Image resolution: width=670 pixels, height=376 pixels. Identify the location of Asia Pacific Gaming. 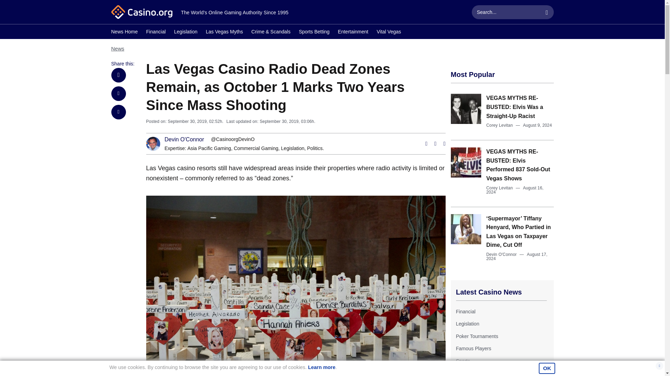
(209, 148).